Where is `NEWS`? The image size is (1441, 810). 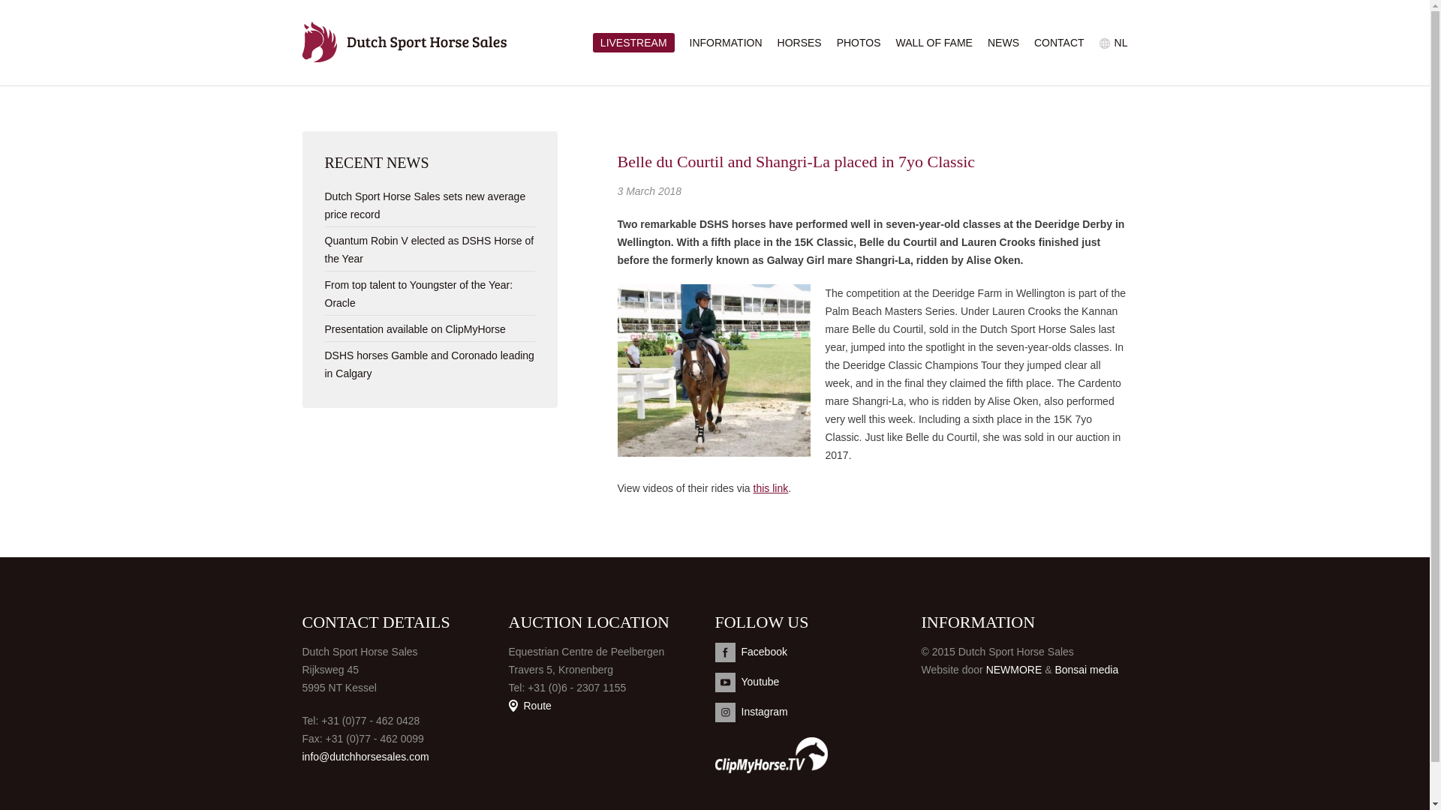
NEWS is located at coordinates (1003, 42).